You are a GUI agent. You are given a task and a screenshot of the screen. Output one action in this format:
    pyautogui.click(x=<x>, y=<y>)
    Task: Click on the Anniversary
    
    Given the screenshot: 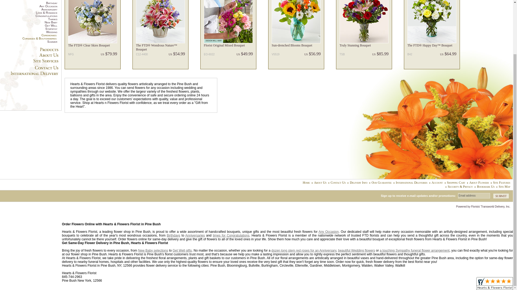 What is the action you would take?
    pyautogui.click(x=29, y=9)
    